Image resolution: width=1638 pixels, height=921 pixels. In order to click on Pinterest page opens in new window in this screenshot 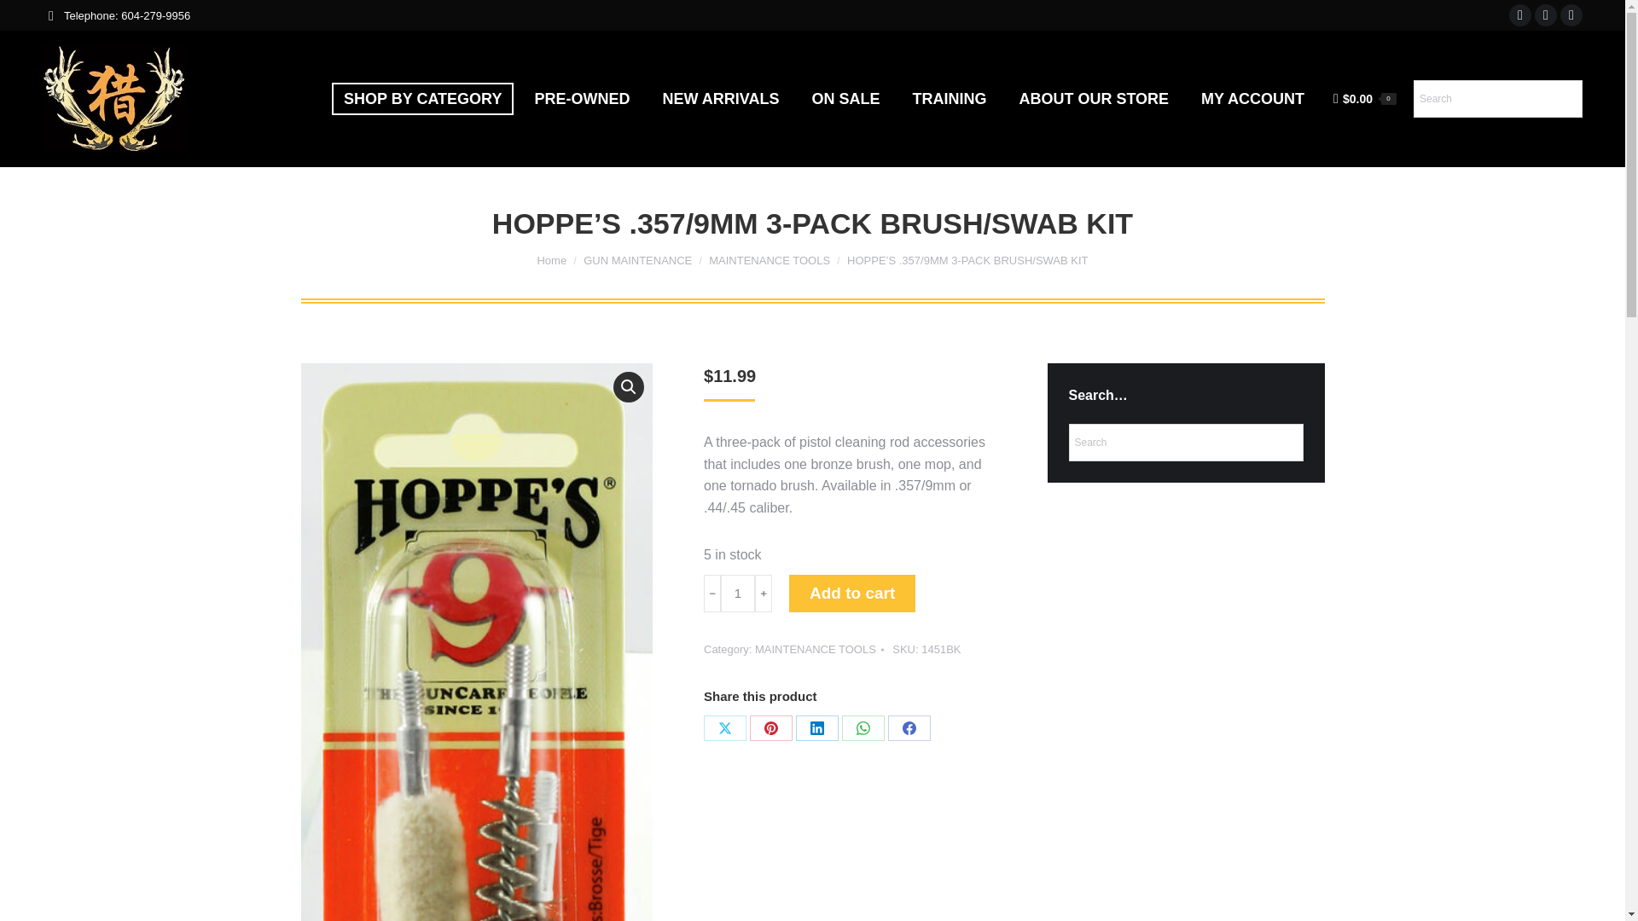, I will do `click(1571, 15)`.